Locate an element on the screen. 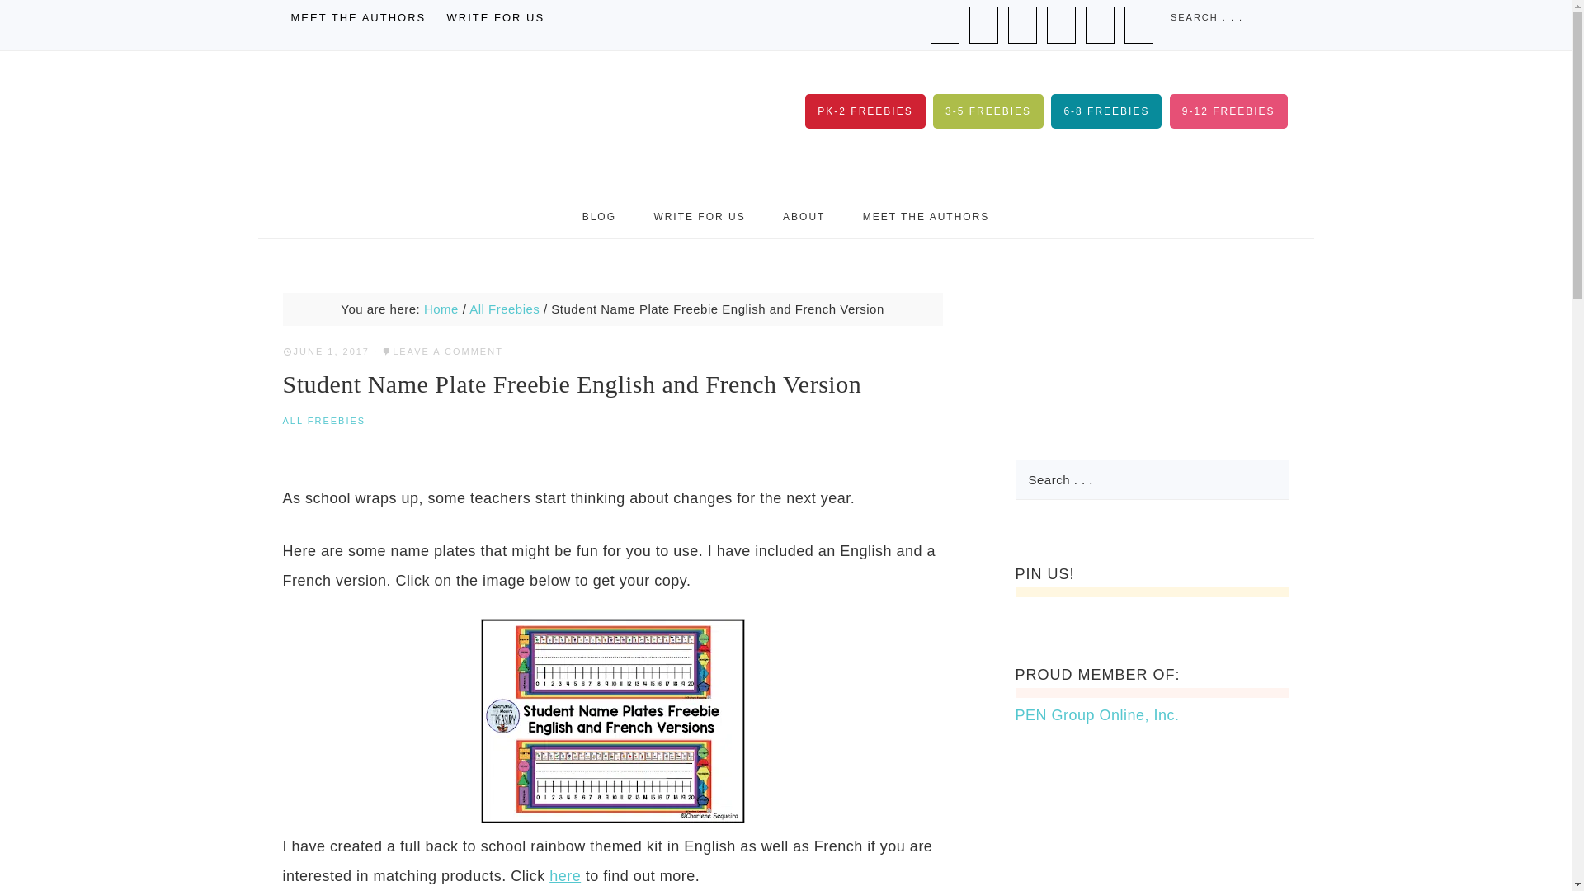  MEET THE AUTHORS is located at coordinates (358, 18).